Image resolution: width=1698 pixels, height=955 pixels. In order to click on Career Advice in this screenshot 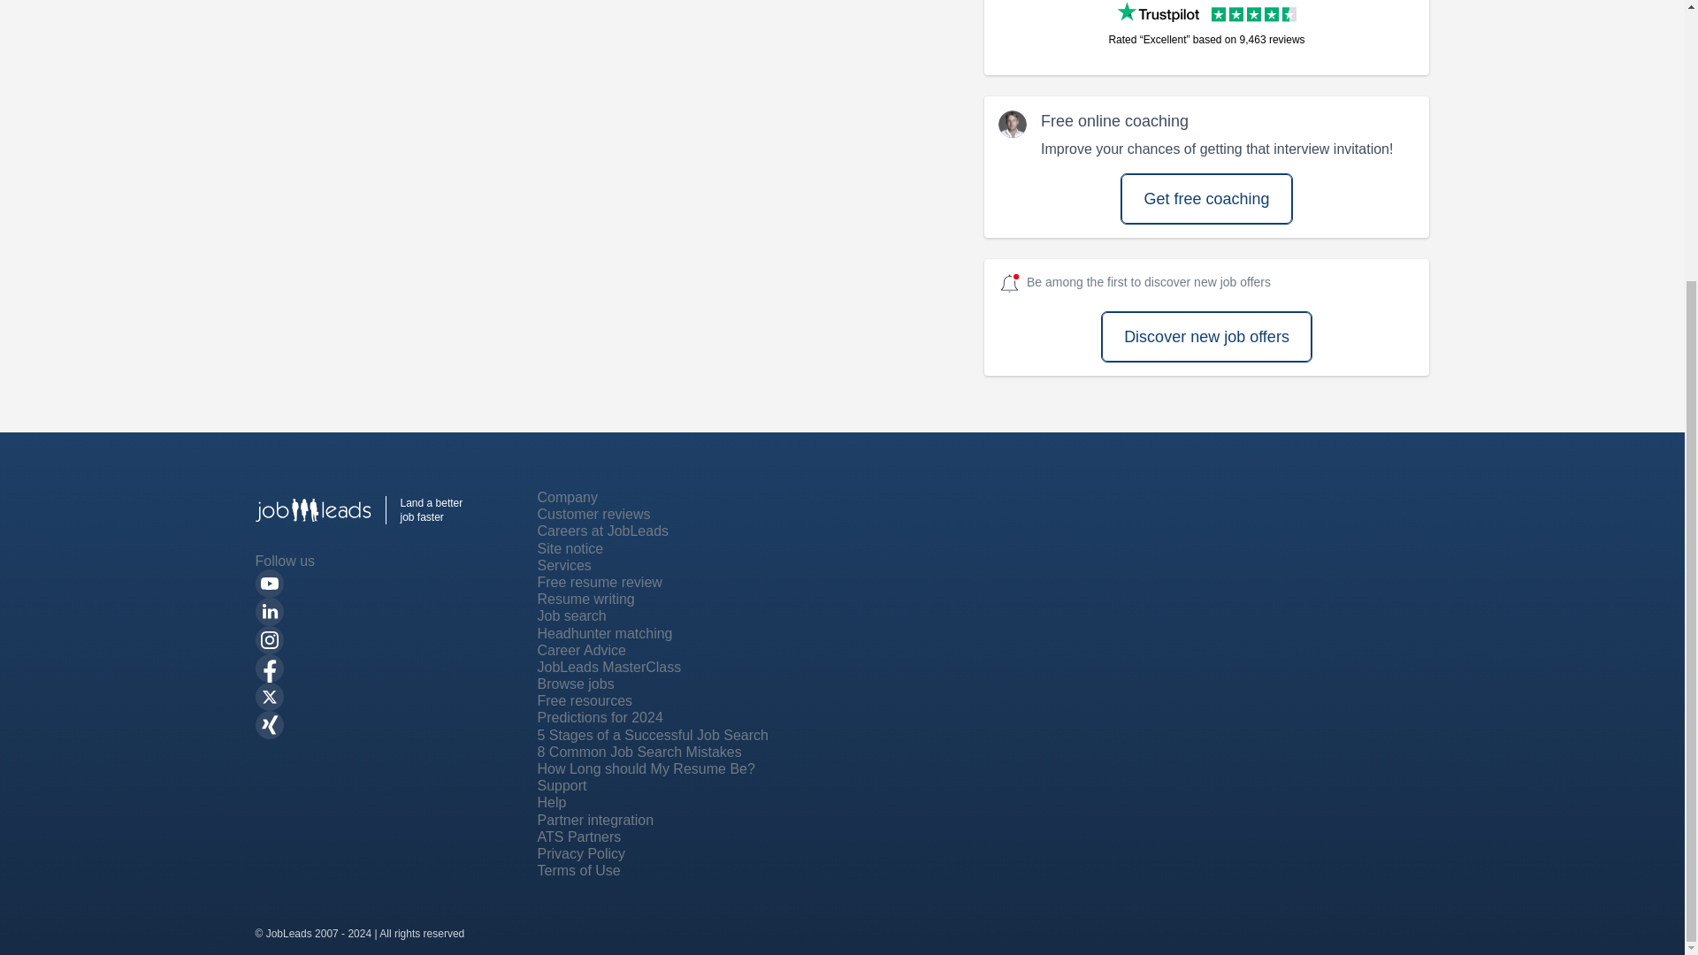, I will do `click(582, 650)`.